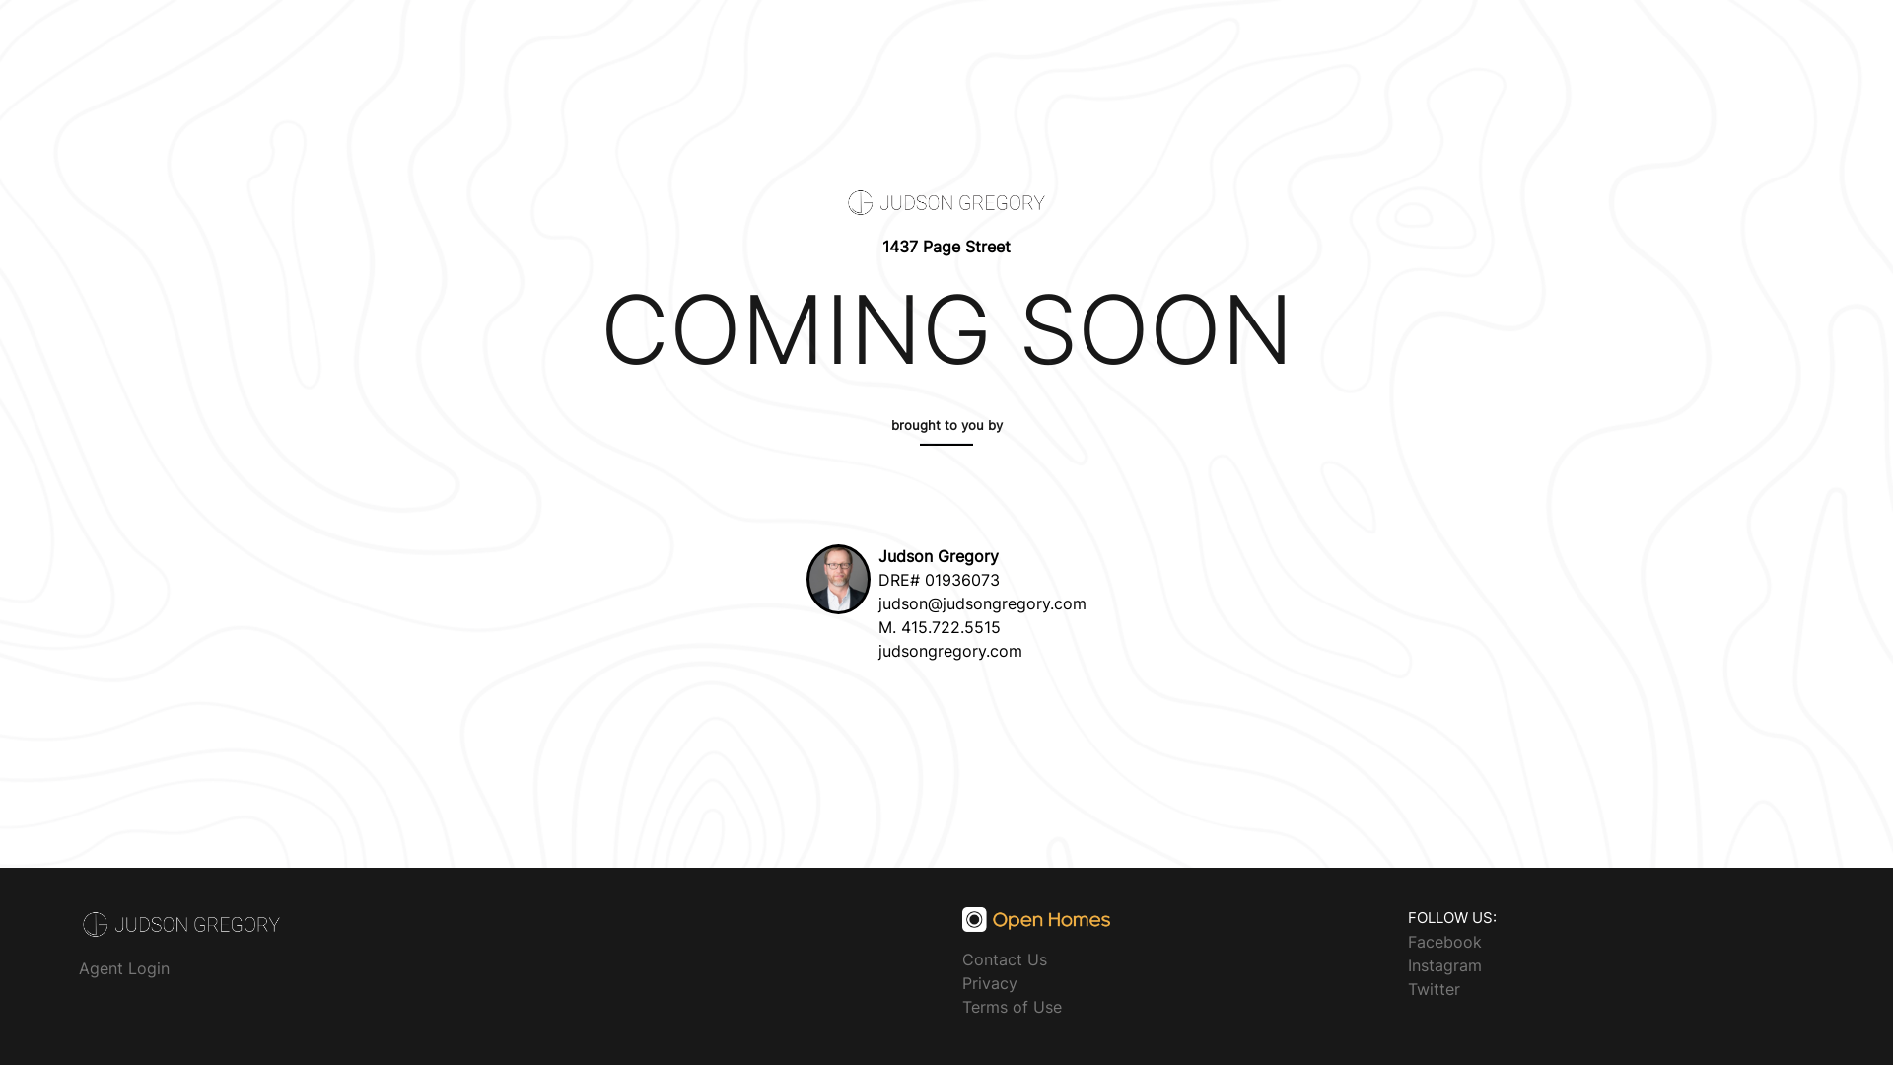 Image resolution: width=1893 pixels, height=1065 pixels. I want to click on Facebook, so click(1445, 941).